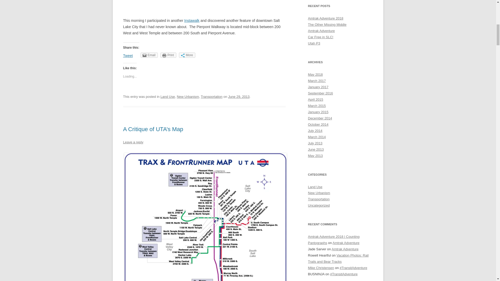 This screenshot has height=281, width=500. Describe the element at coordinates (168, 97) in the screenshot. I see `Land Use` at that location.